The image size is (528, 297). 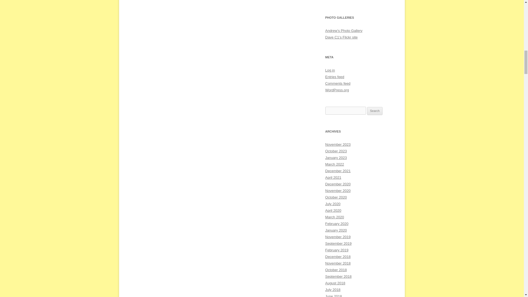 I want to click on Search, so click(x=375, y=111).